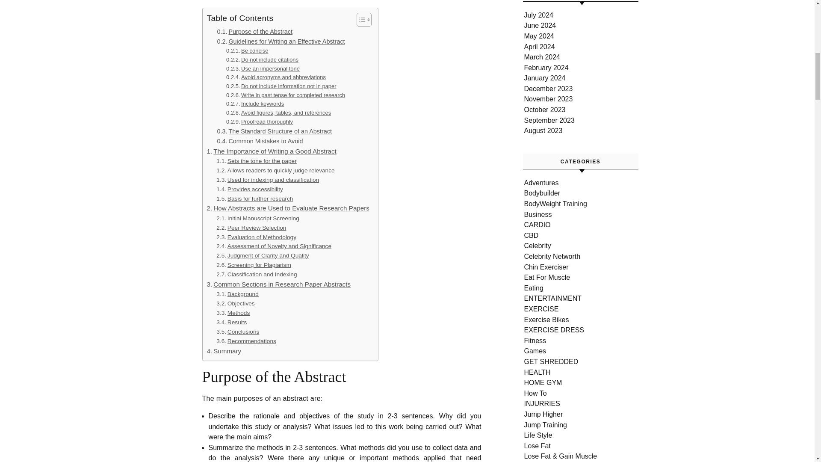 The height and width of the screenshot is (462, 821). Describe the element at coordinates (263, 69) in the screenshot. I see `Use an impersonal tone` at that location.